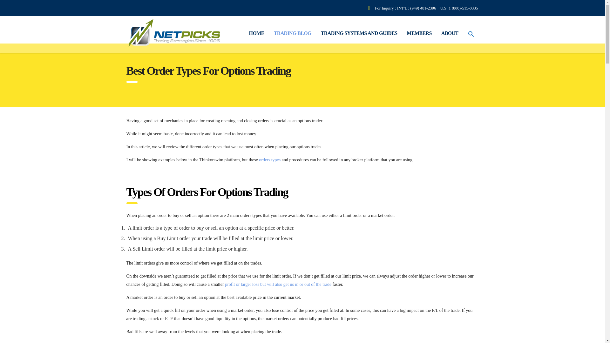  I want to click on ABOUT, so click(450, 33).